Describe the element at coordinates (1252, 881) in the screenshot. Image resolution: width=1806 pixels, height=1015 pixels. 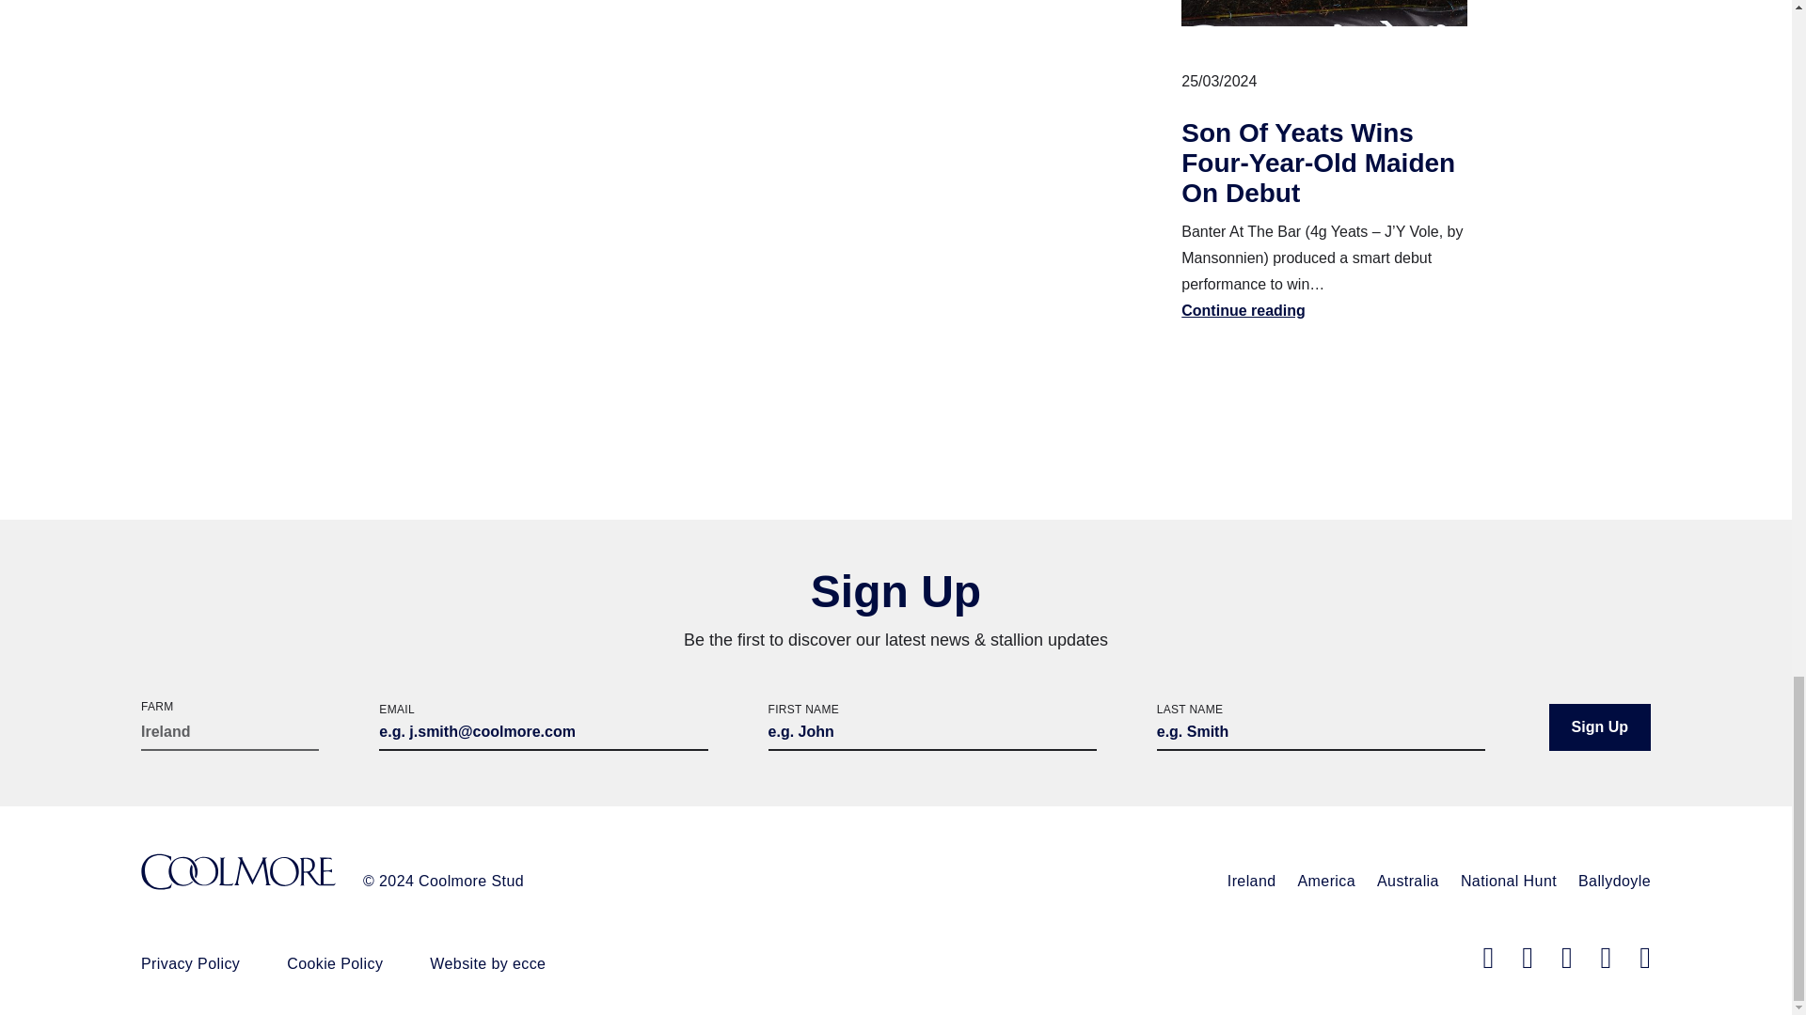
I see `Ireland` at that location.